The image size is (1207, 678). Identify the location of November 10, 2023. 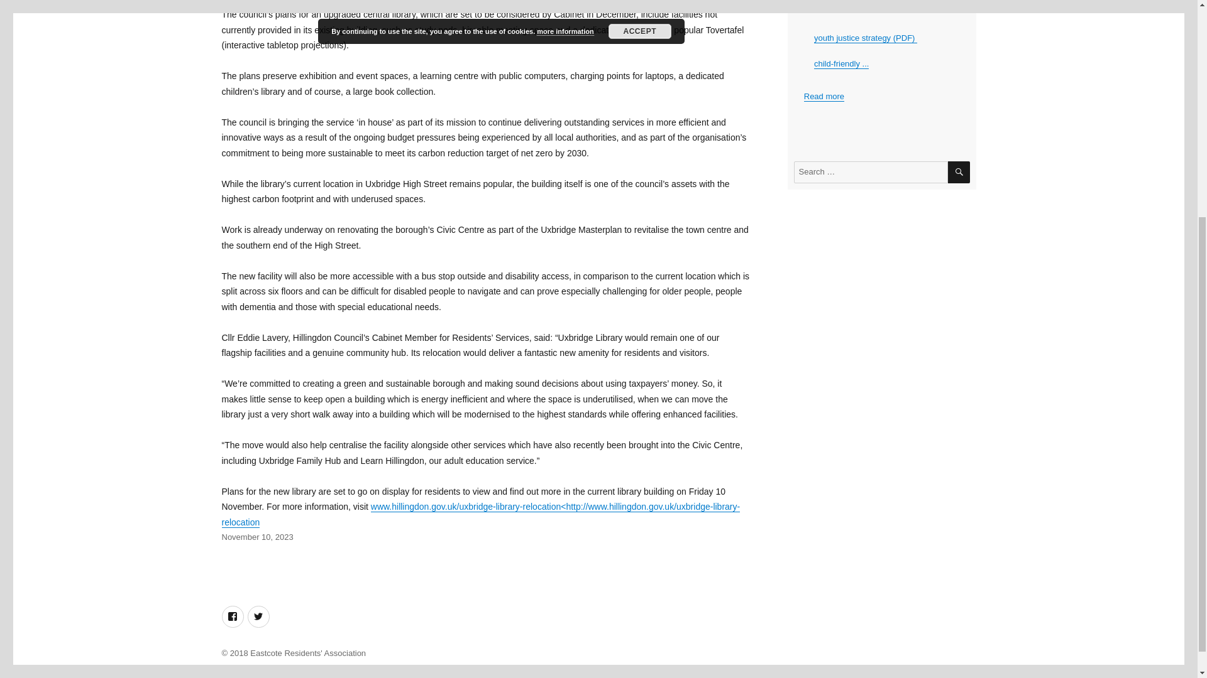
(256, 536).